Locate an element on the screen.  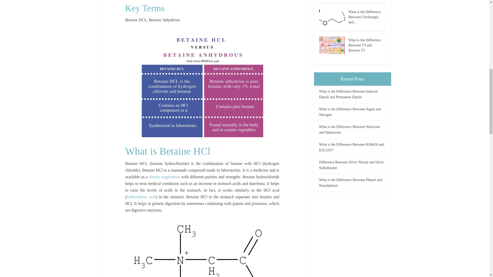
What is the Difference Between T3 and Reverse T3 is located at coordinates (333, 45).